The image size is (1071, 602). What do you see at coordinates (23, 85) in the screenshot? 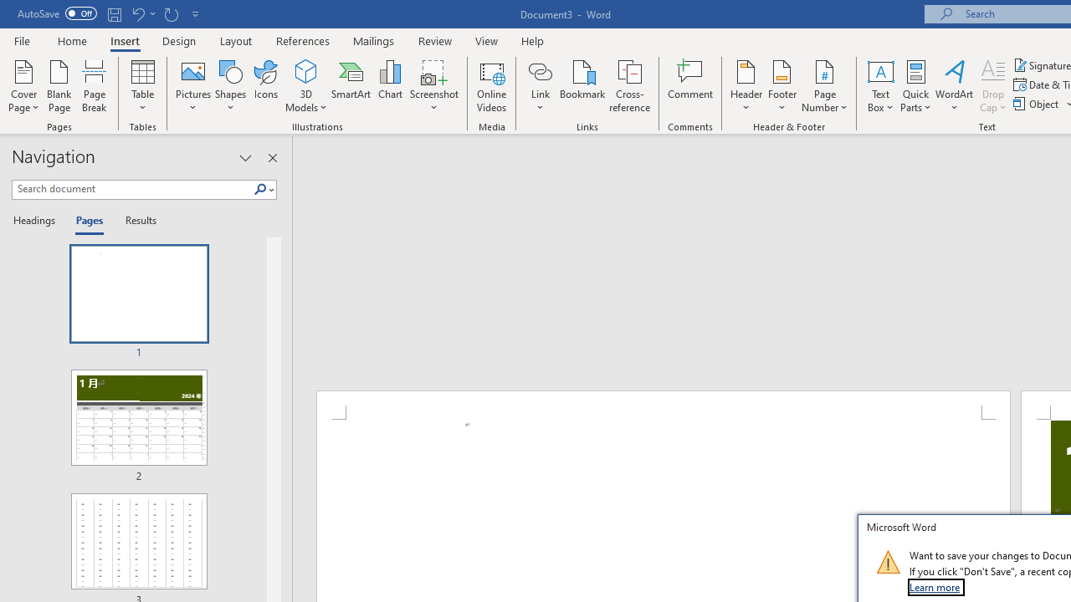
I see `Cover Page` at bounding box center [23, 85].